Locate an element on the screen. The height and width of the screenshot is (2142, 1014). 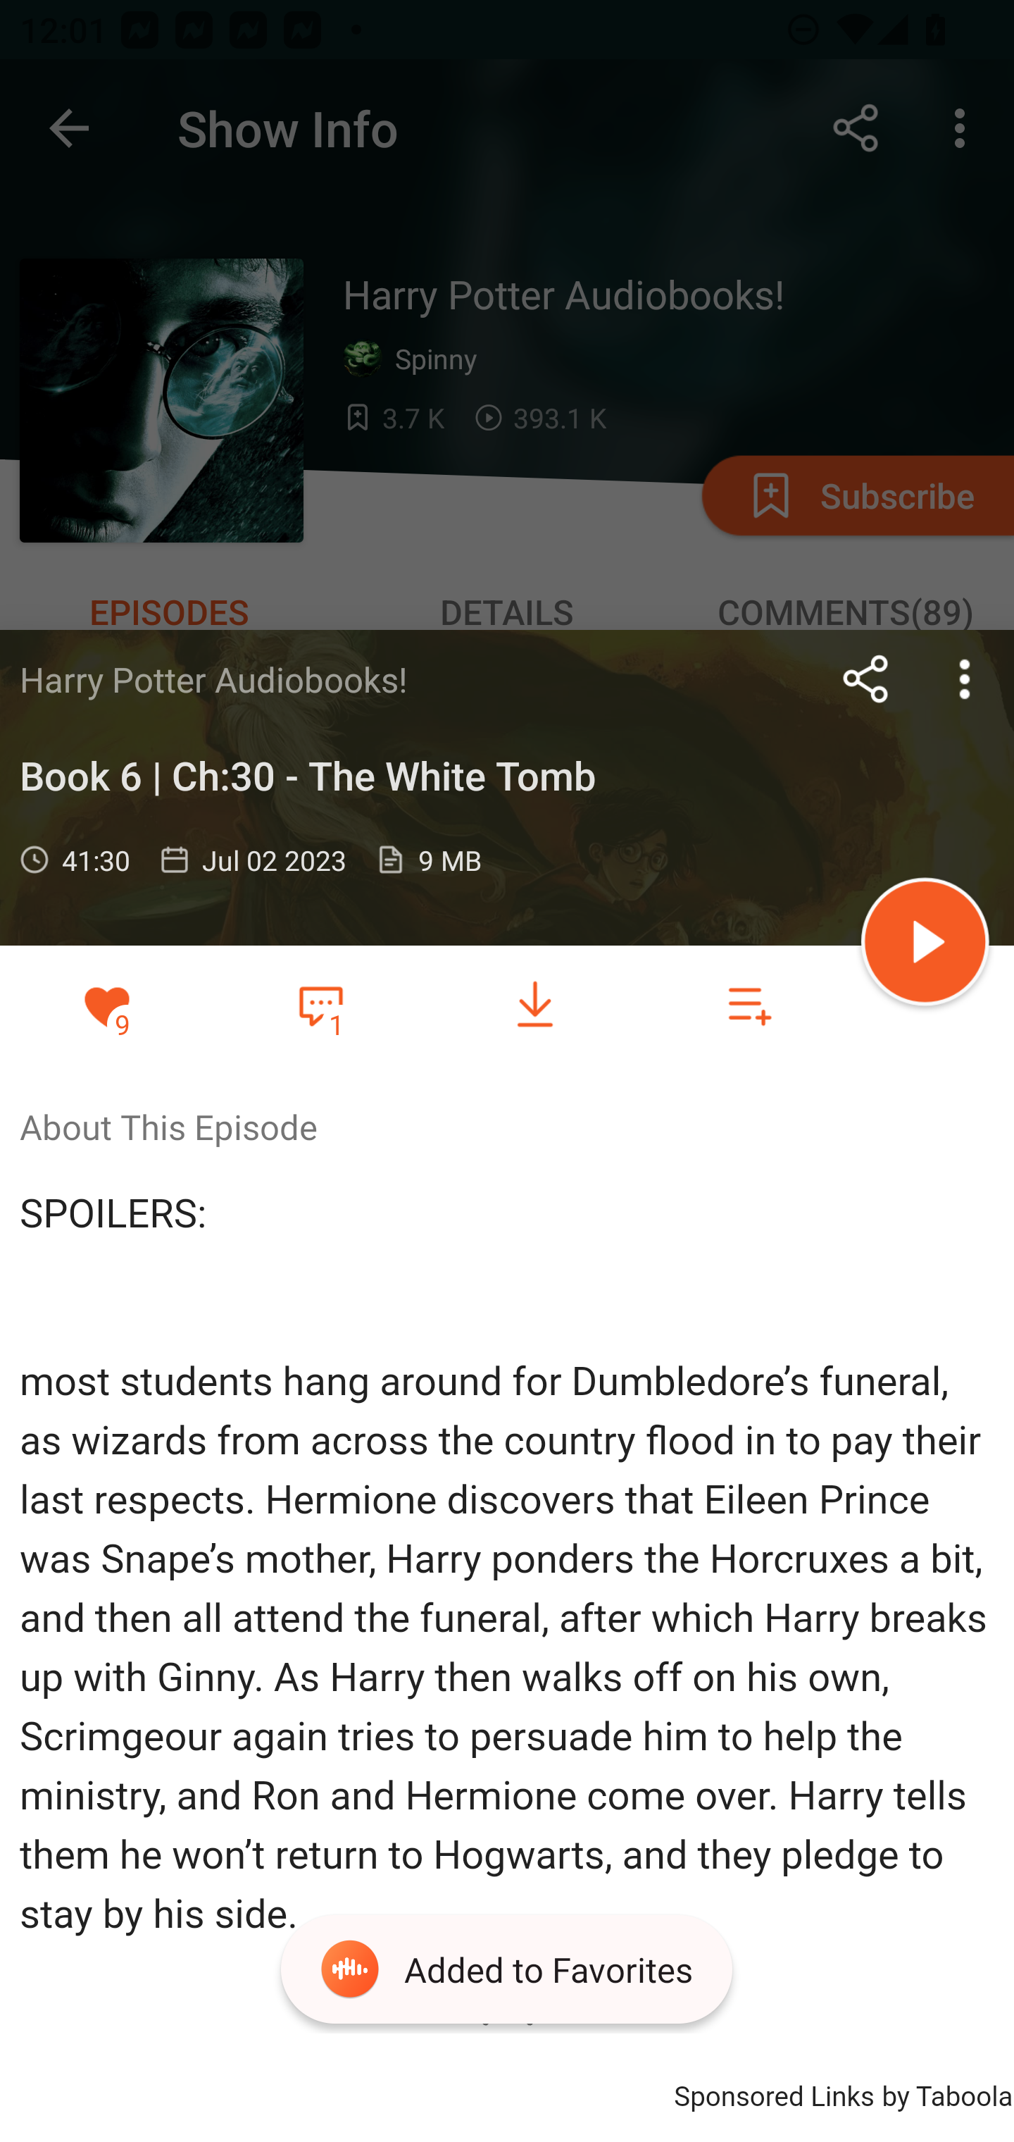
Play is located at coordinates (925, 946).